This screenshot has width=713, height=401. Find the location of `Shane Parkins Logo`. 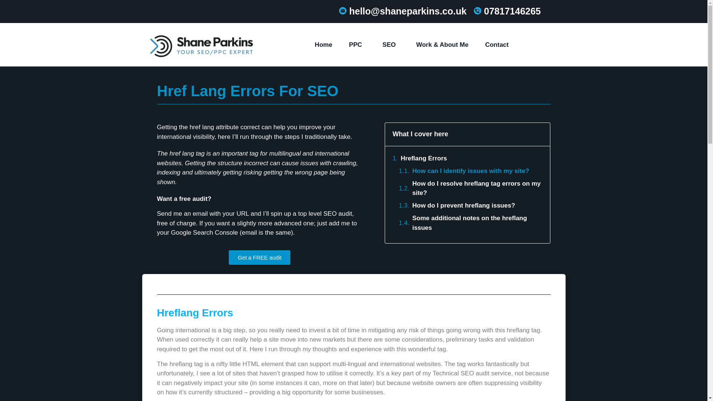

Shane Parkins Logo is located at coordinates (202, 45).